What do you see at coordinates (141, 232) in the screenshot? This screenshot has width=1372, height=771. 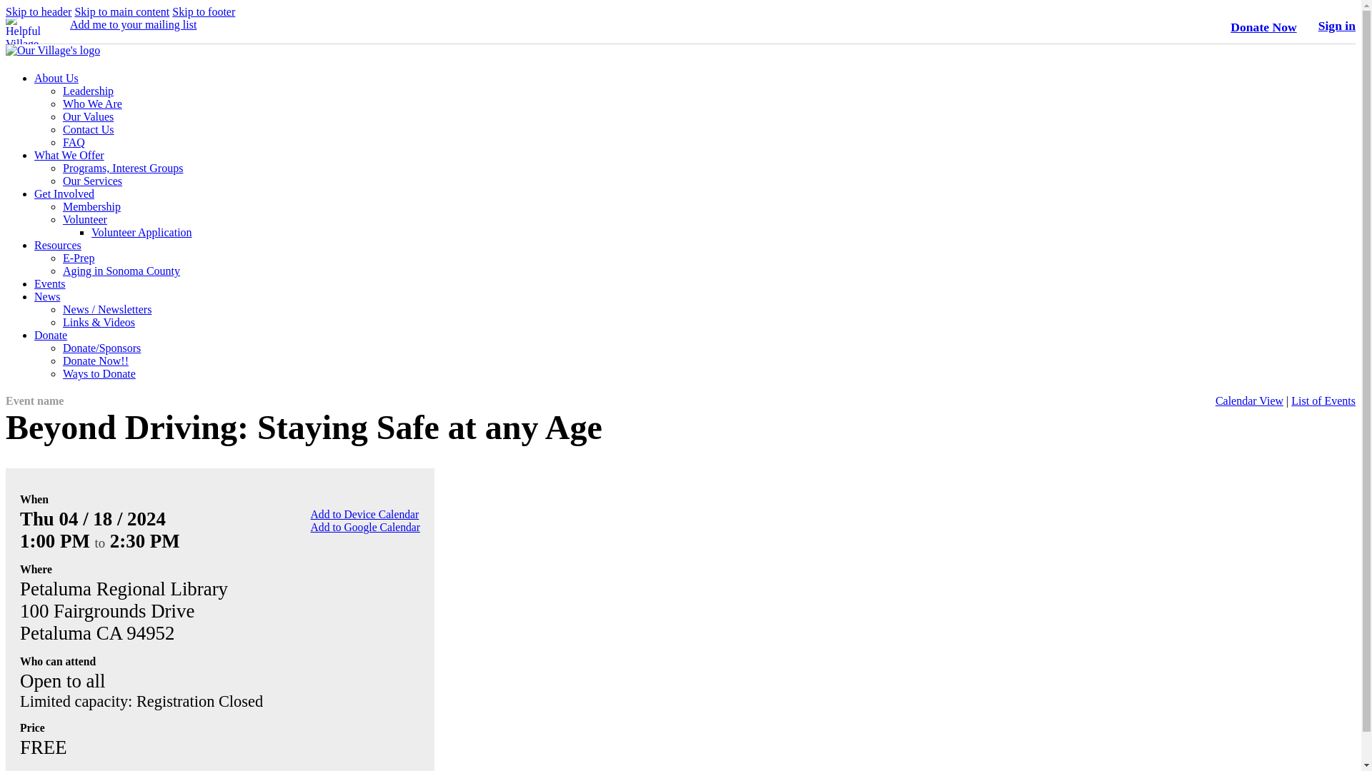 I see `Volunteer Application` at bounding box center [141, 232].